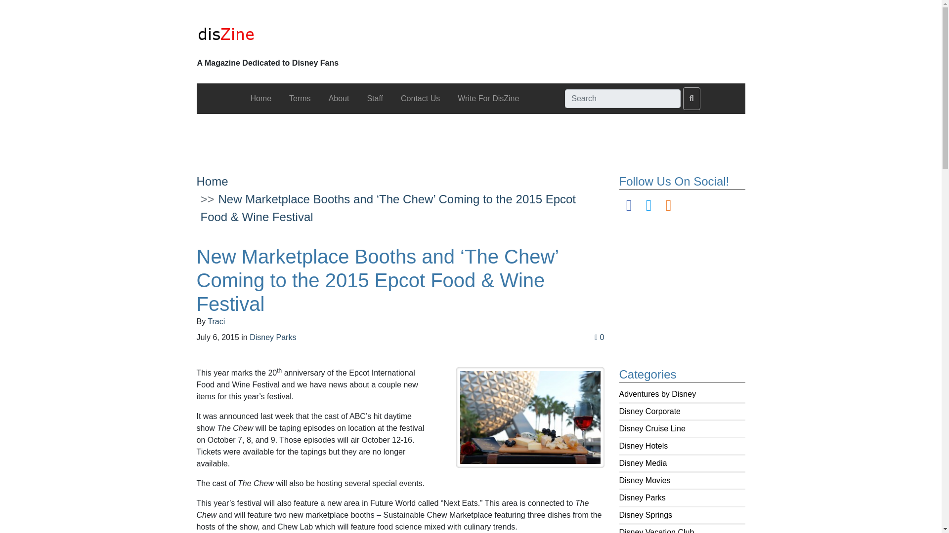 Image resolution: width=949 pixels, height=533 pixels. What do you see at coordinates (213, 182) in the screenshot?
I see `Home` at bounding box center [213, 182].